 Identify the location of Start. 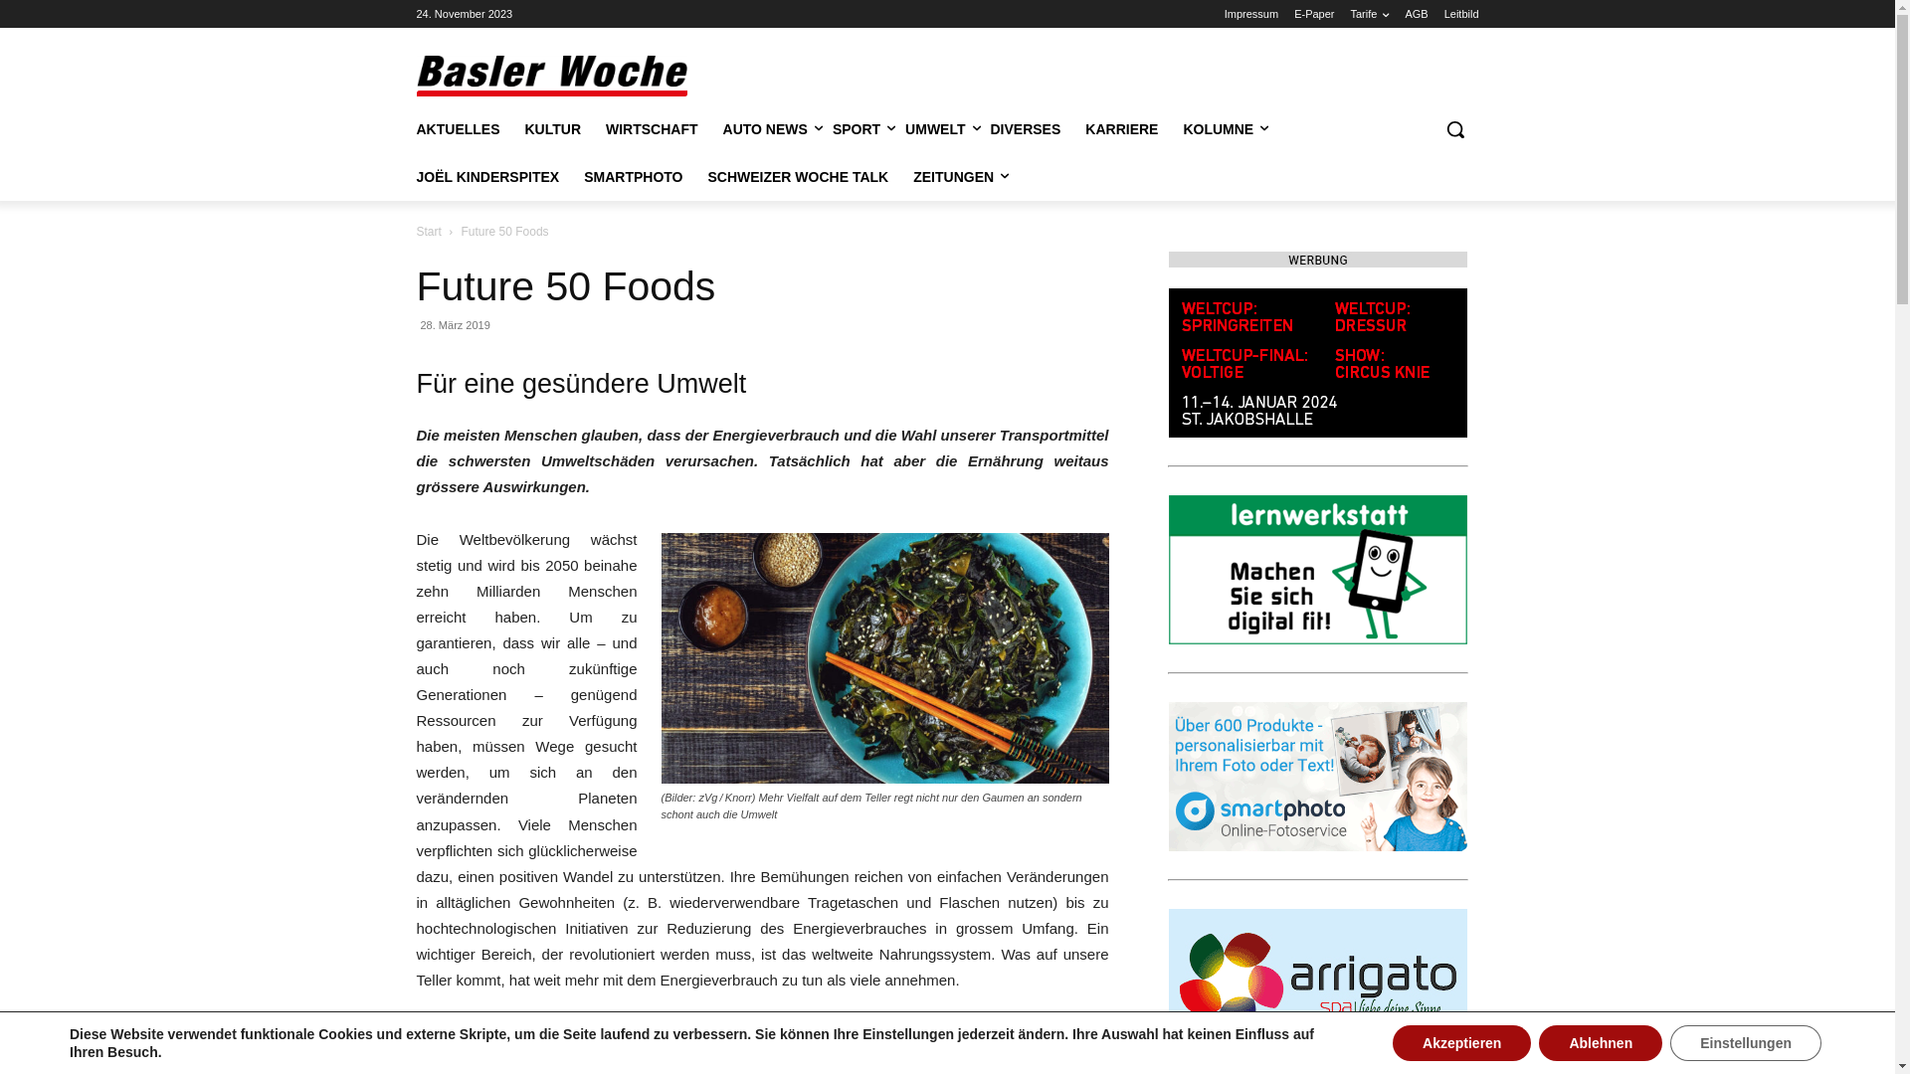
(428, 232).